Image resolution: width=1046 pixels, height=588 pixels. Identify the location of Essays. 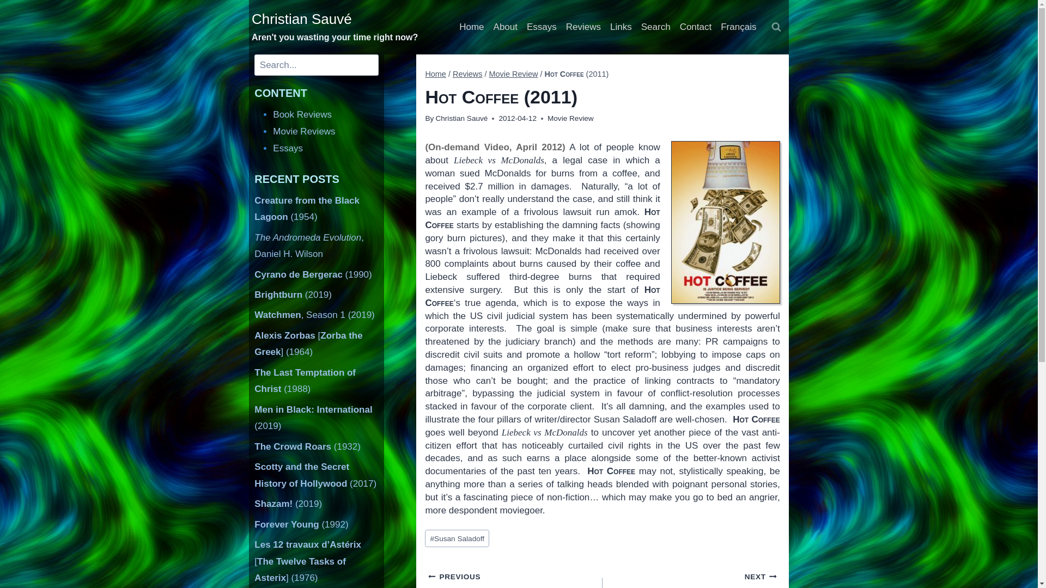
(288, 148).